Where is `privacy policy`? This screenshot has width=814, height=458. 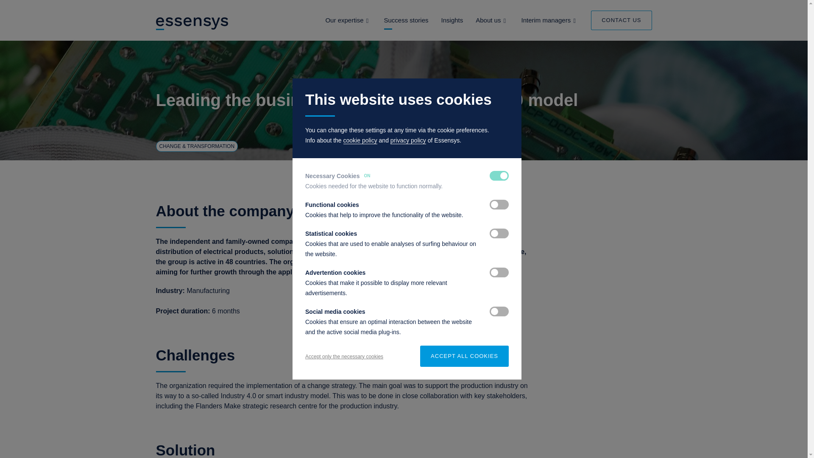
privacy policy is located at coordinates (408, 140).